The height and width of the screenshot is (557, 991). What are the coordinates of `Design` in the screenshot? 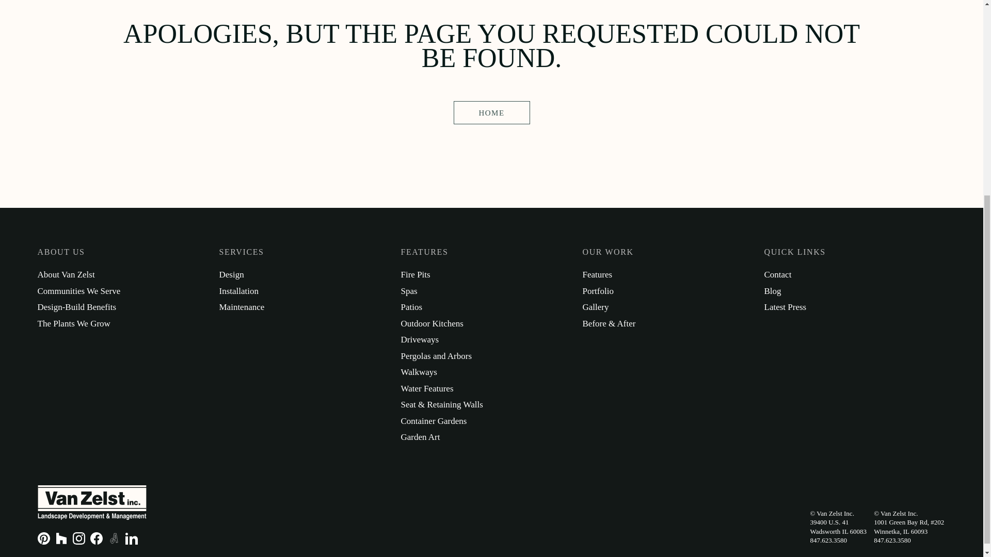 It's located at (231, 274).